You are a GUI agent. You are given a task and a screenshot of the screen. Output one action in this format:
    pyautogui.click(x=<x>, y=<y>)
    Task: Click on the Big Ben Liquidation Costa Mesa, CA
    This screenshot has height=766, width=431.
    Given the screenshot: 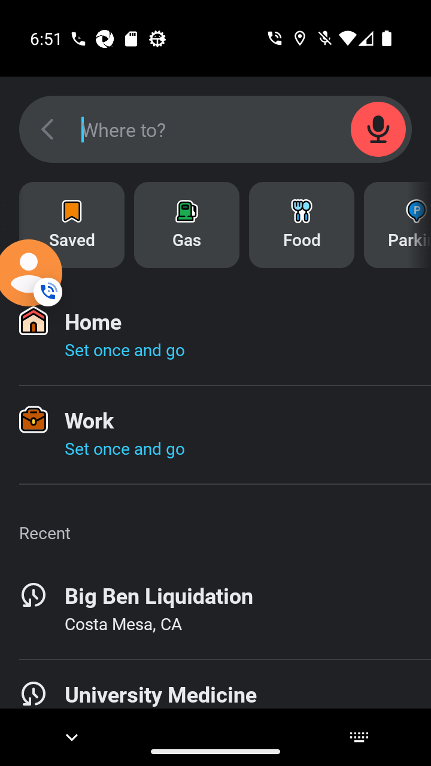 What is the action you would take?
    pyautogui.click(x=215, y=610)
    